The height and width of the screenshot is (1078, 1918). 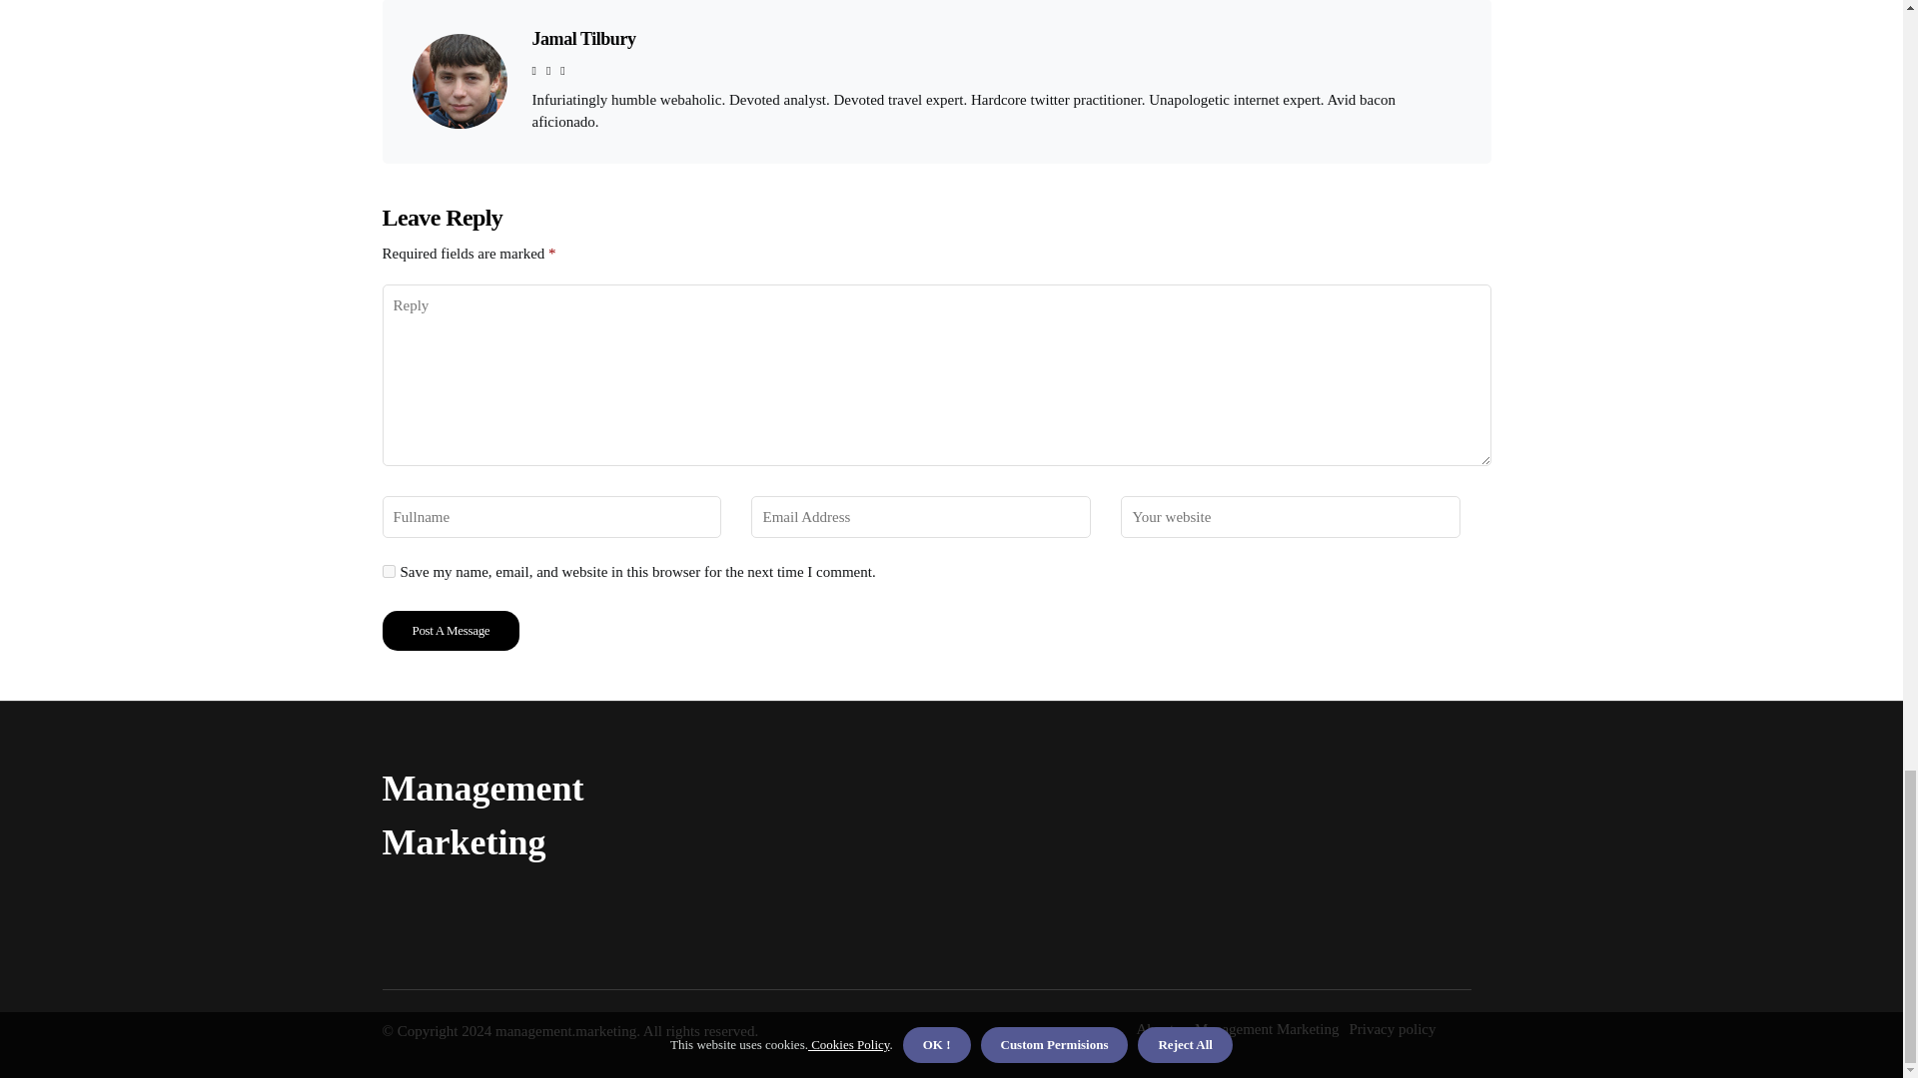 I want to click on yes, so click(x=388, y=571).